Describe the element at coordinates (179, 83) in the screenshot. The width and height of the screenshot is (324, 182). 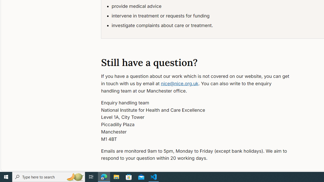
I see `nice@nice.org.uk` at that location.